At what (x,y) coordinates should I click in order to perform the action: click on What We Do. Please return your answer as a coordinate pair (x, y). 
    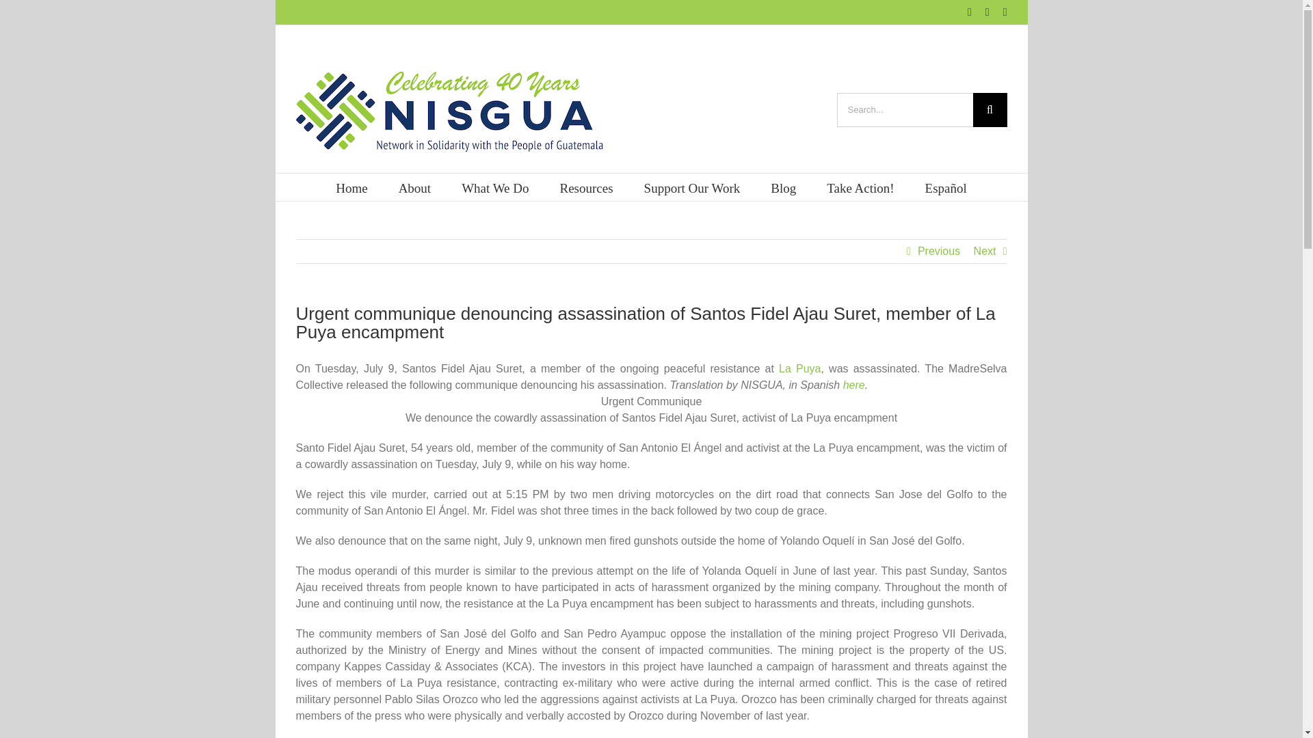
    Looking at the image, I should click on (495, 187).